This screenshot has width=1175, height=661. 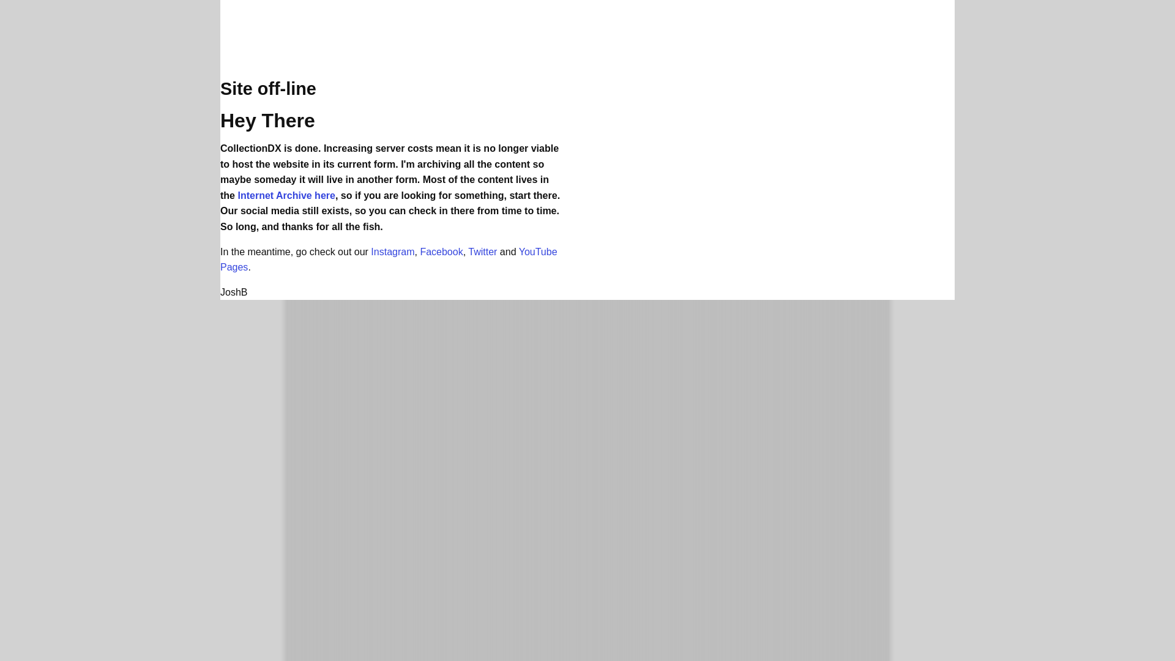 I want to click on Instagram, so click(x=393, y=252).